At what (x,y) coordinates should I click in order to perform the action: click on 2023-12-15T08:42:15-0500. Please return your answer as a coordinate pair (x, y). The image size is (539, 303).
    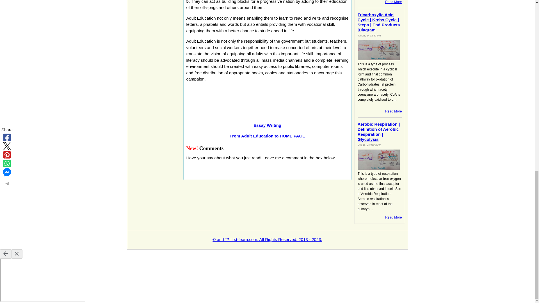
    Looking at the image, I should click on (369, 144).